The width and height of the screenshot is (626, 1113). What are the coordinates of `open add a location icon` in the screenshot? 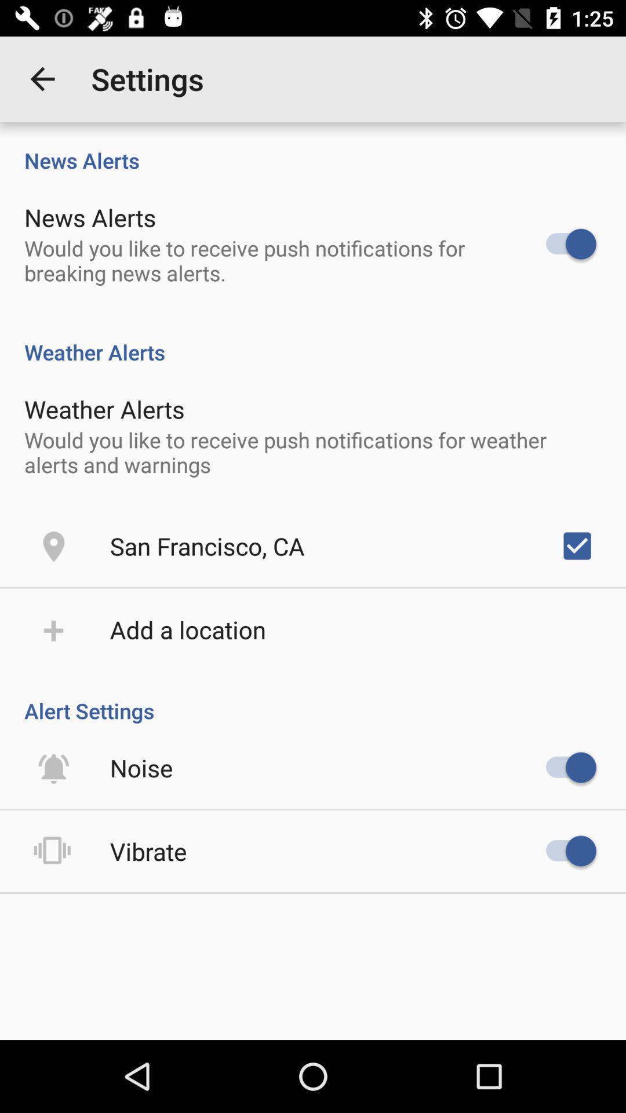 It's located at (188, 630).